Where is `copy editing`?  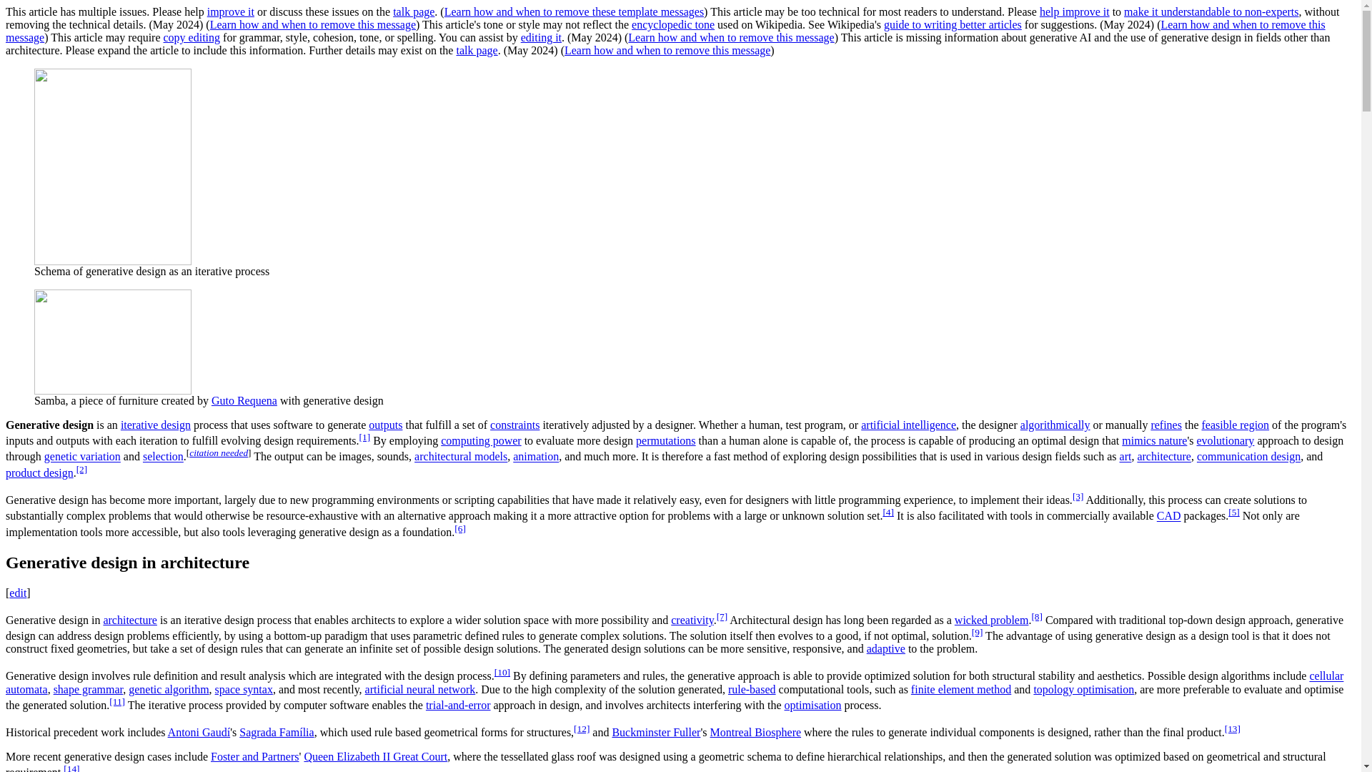 copy editing is located at coordinates (192, 37).